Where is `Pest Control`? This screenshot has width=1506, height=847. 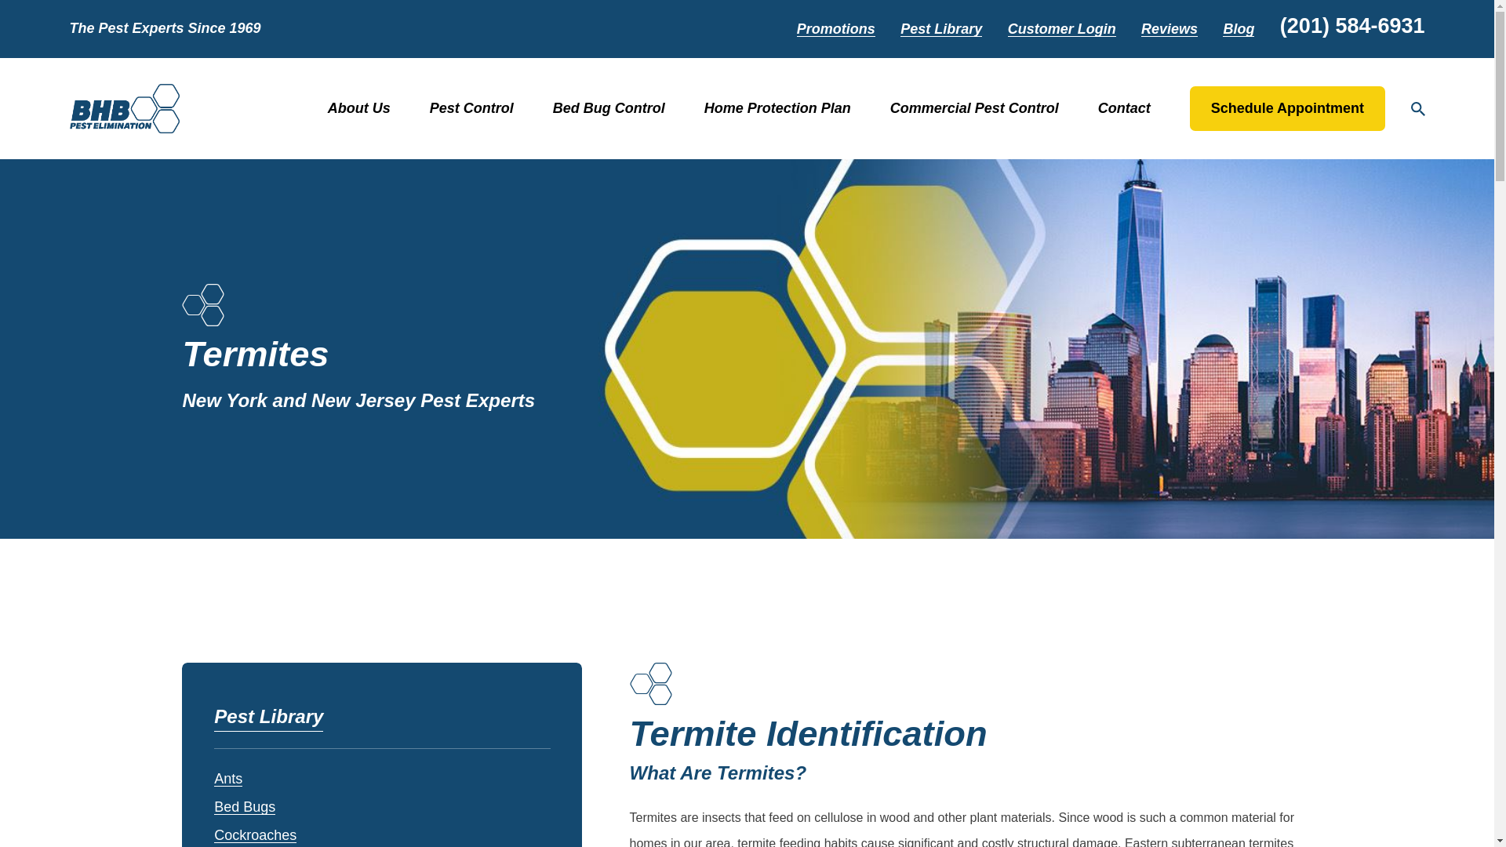 Pest Control is located at coordinates (471, 107).